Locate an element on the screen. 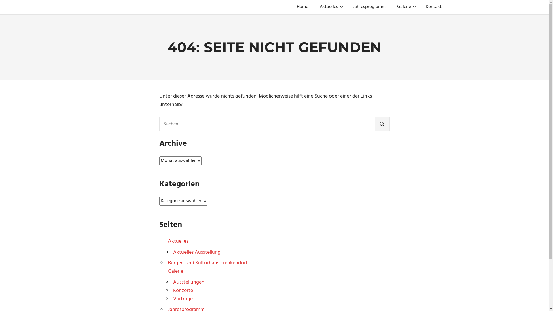 Image resolution: width=553 pixels, height=311 pixels. Home is located at coordinates (302, 7).